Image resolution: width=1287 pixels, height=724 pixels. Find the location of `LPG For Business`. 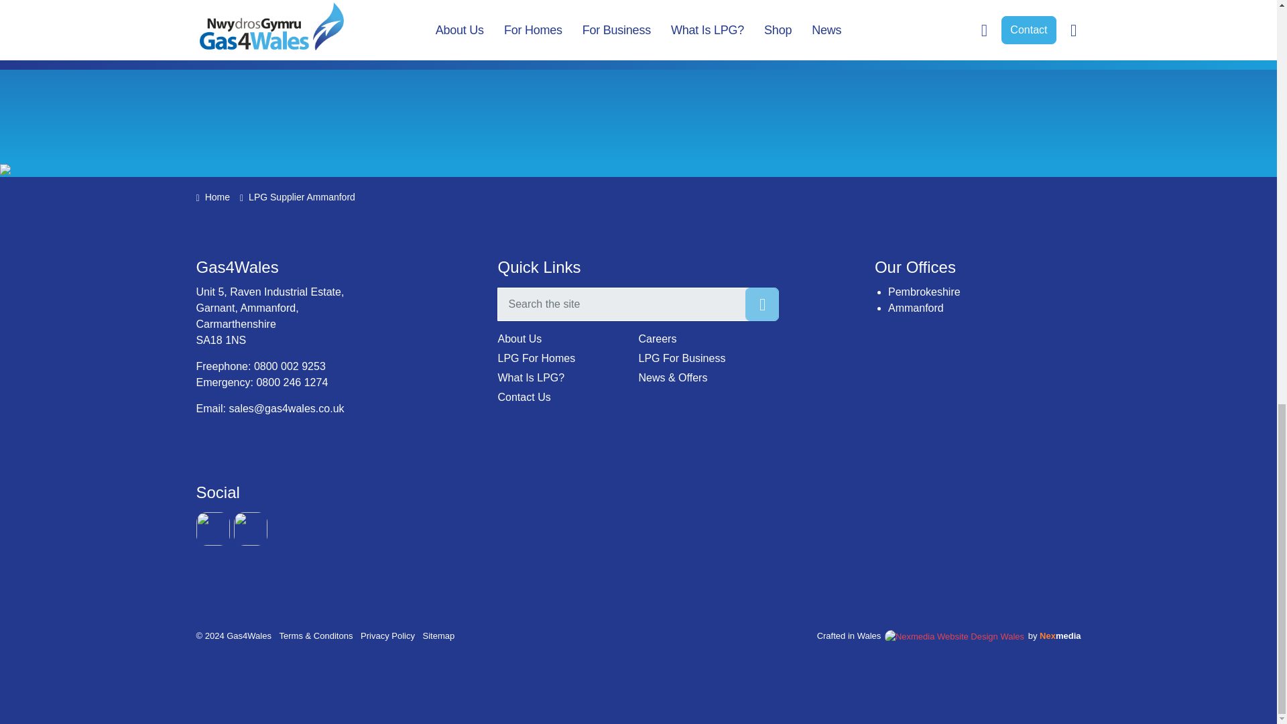

LPG For Business is located at coordinates (708, 358).